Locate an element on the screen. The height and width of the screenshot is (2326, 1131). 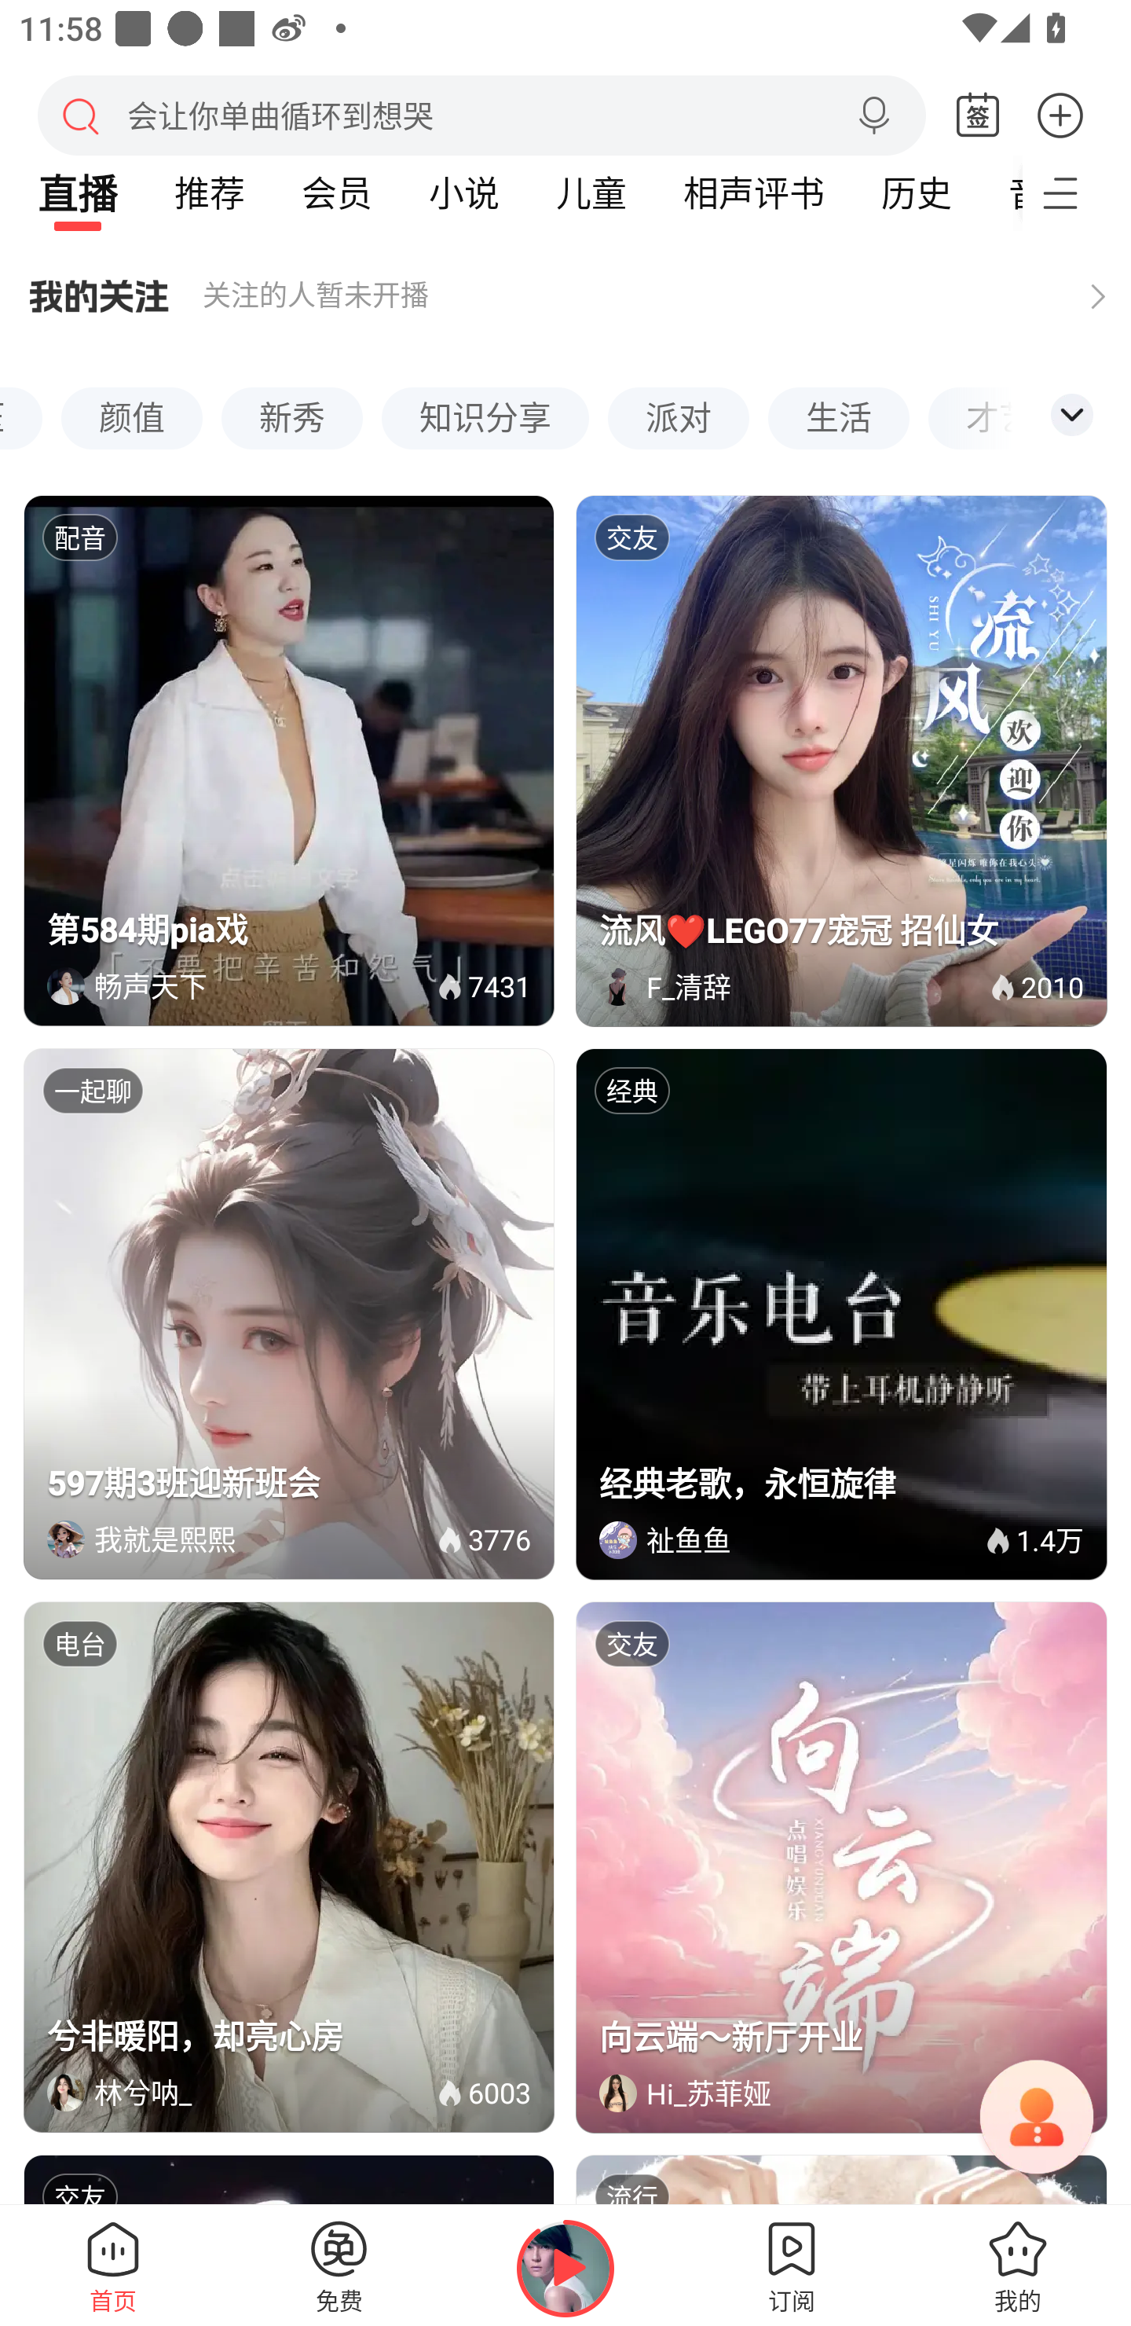
搜索 会让你单曲循环到想哭 语音搜索 is located at coordinates (481, 115).